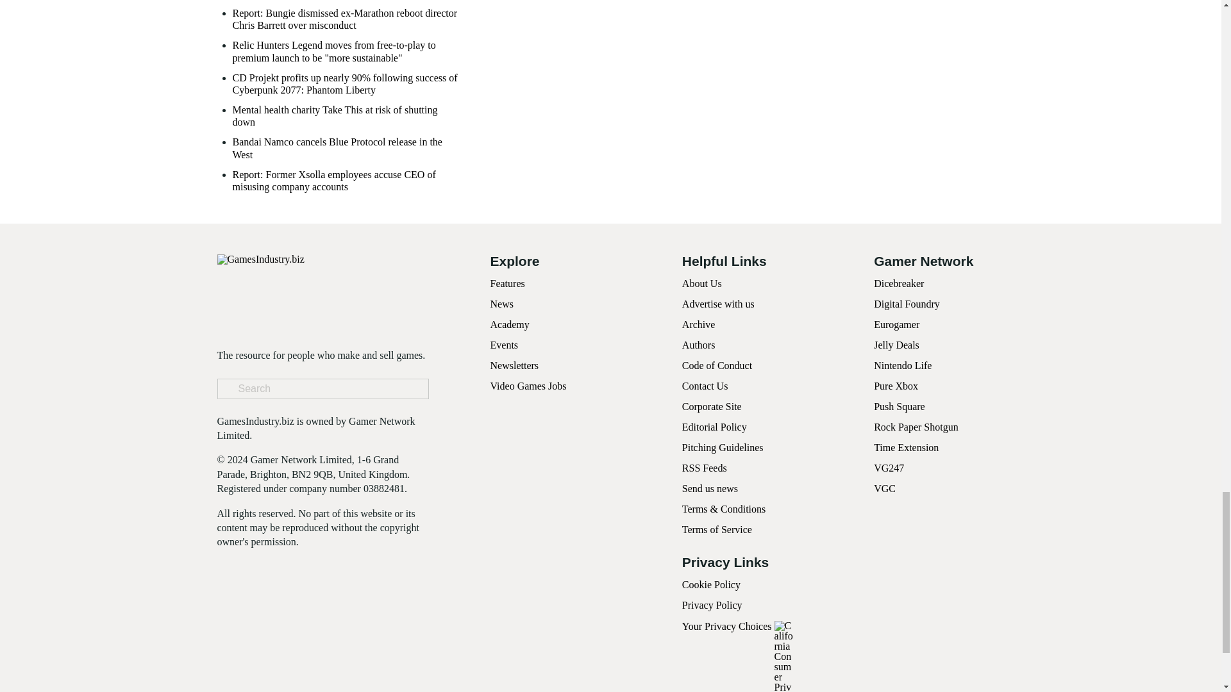 The height and width of the screenshot is (692, 1231). Describe the element at coordinates (718, 304) in the screenshot. I see `Advertise with us` at that location.